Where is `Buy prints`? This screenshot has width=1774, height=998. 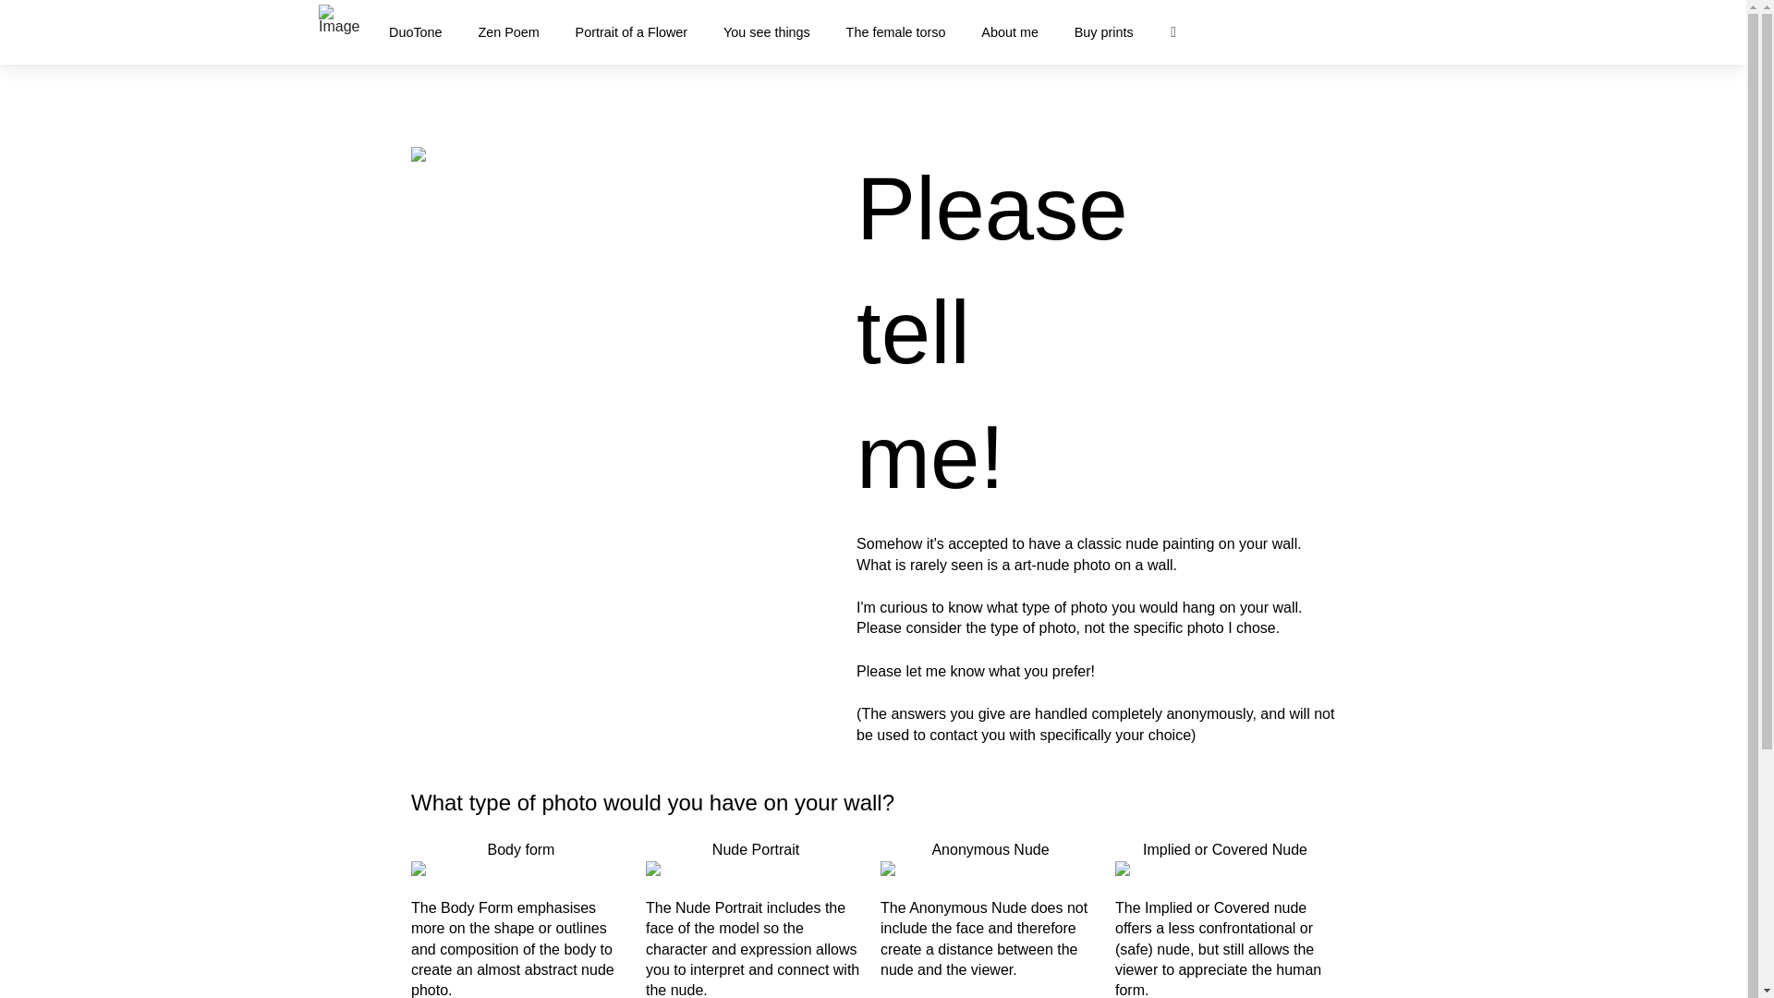
Buy prints is located at coordinates (1103, 31).